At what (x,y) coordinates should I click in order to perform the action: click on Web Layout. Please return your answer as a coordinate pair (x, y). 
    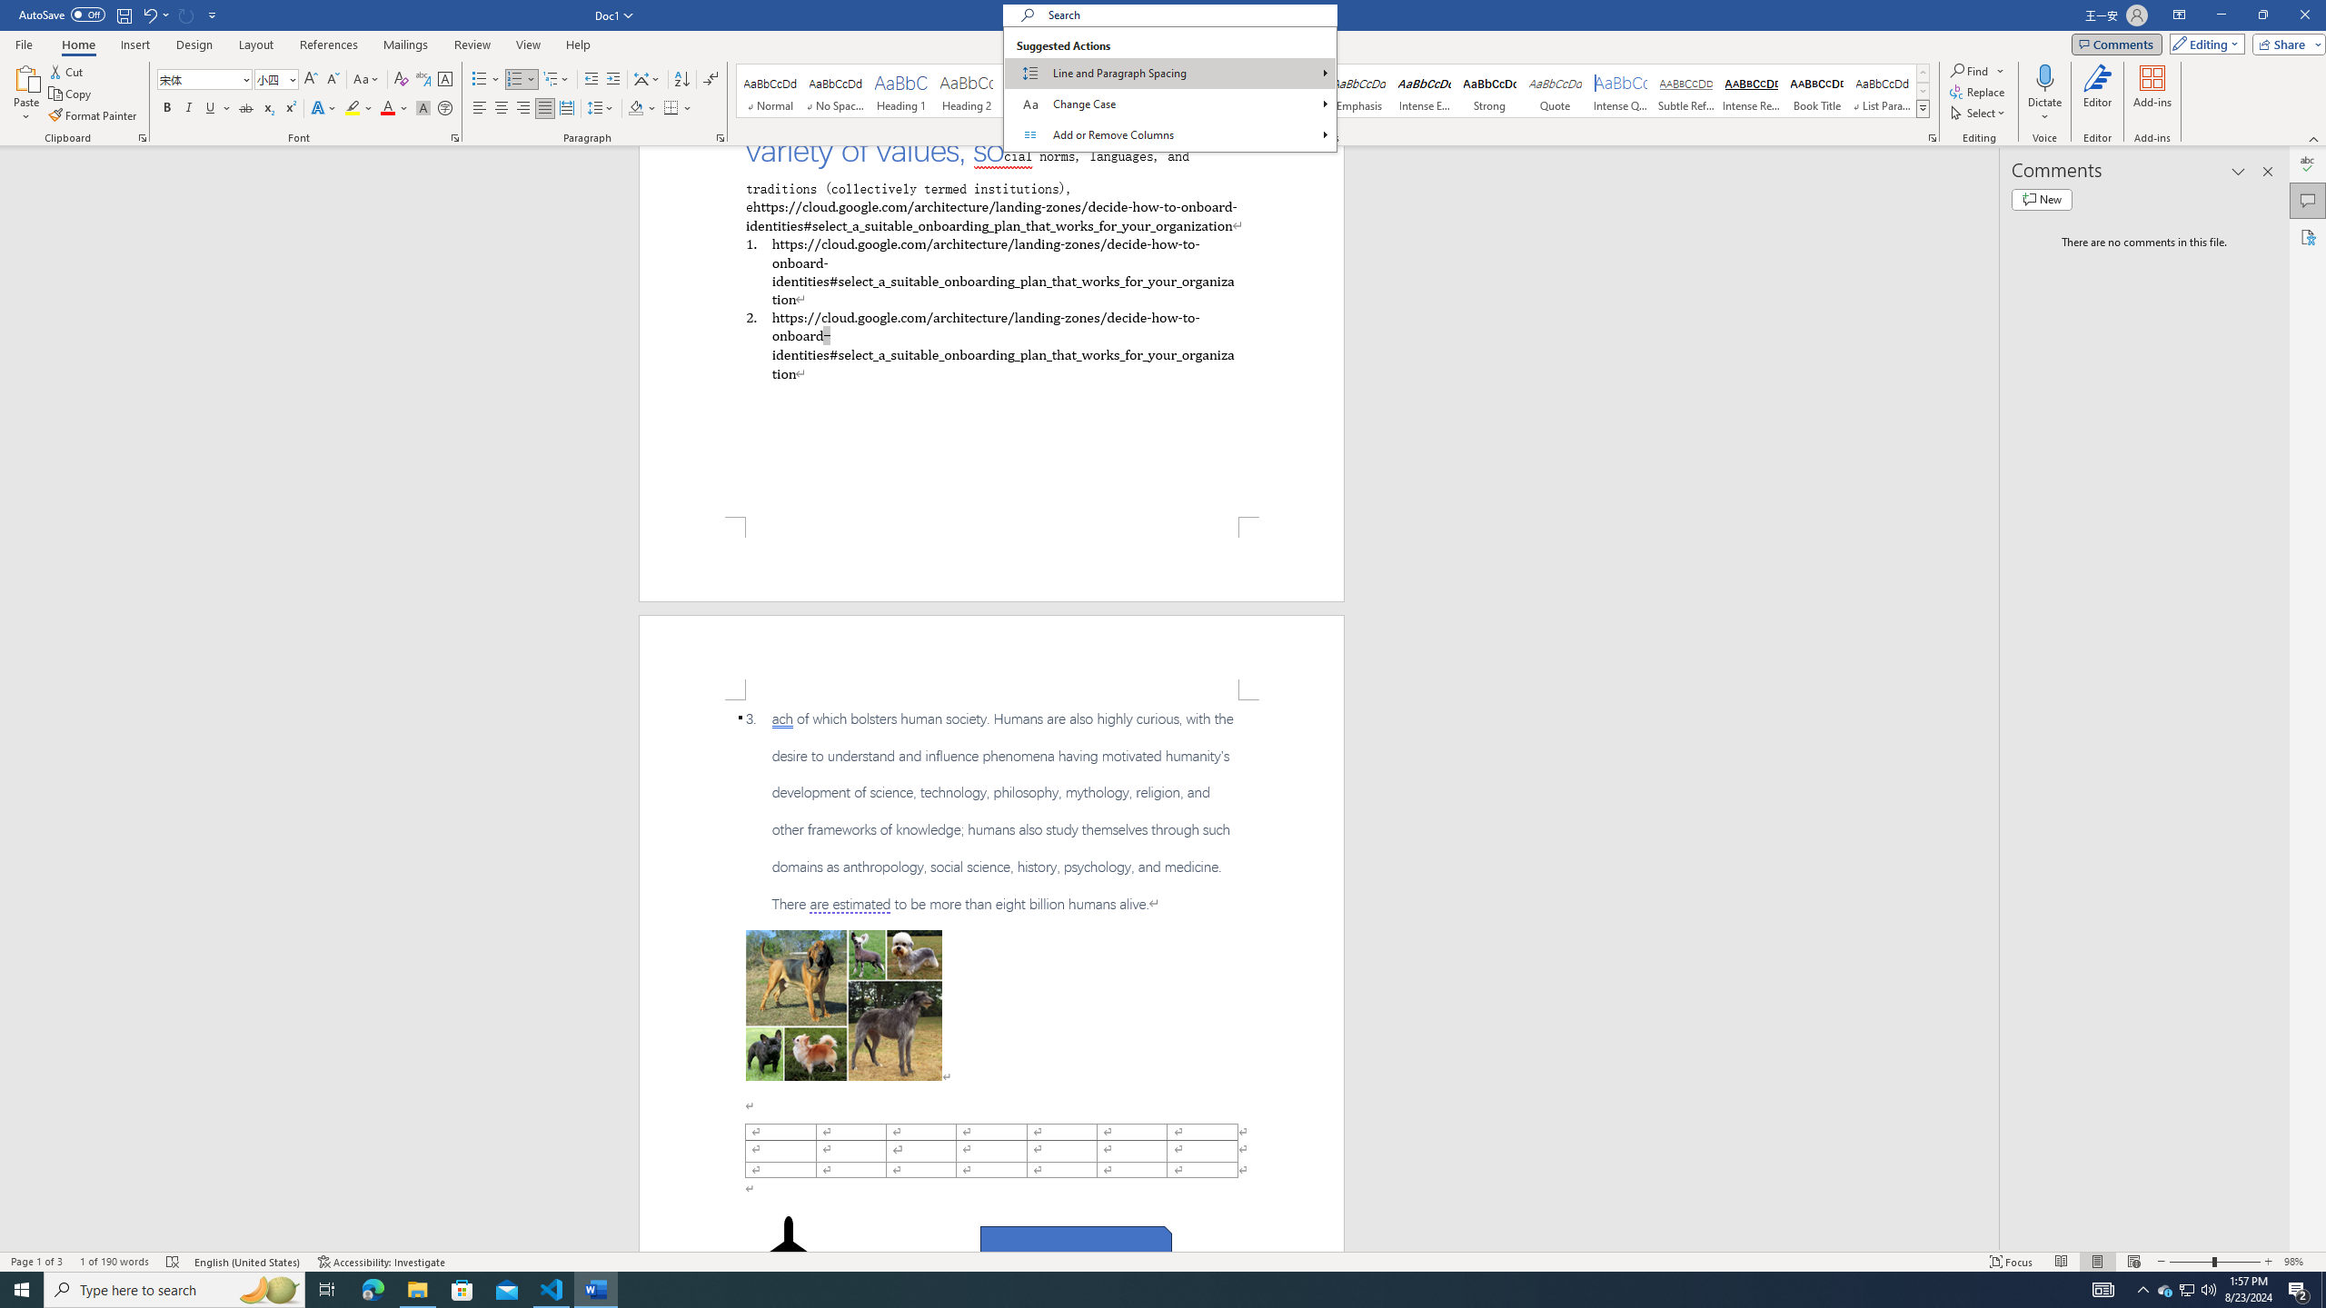
    Looking at the image, I should click on (2133, 1262).